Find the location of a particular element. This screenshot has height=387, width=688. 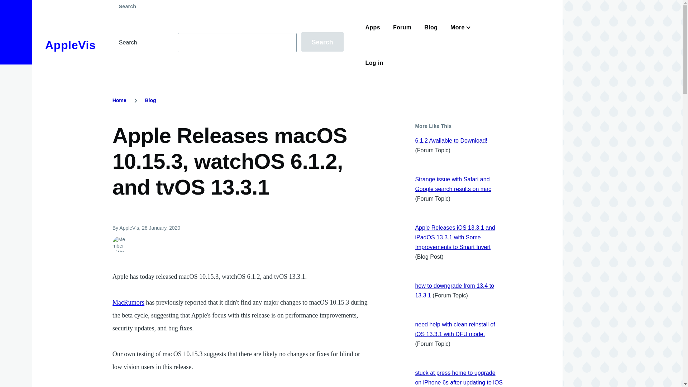

MacRumors is located at coordinates (128, 302).